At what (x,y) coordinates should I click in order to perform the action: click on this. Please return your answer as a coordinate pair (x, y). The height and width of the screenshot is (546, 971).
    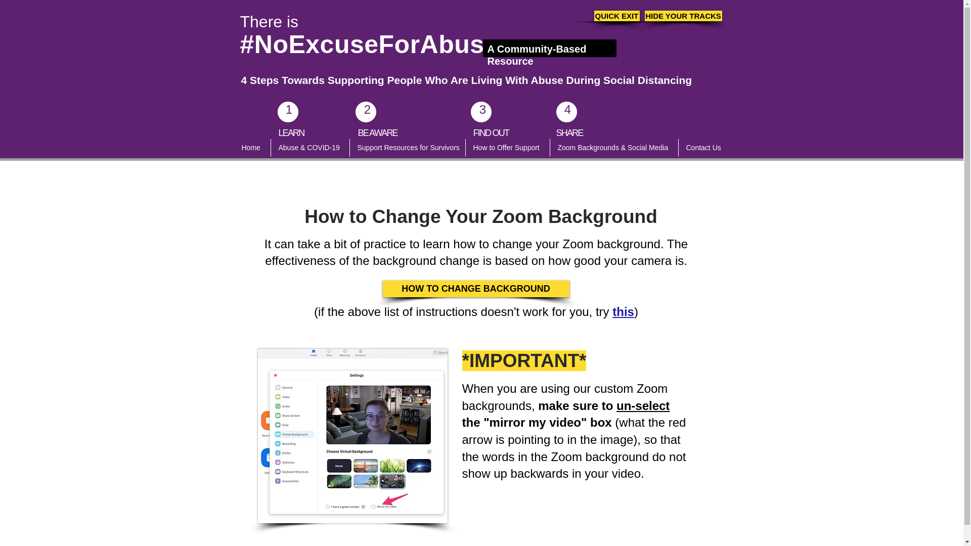
    Looking at the image, I should click on (623, 311).